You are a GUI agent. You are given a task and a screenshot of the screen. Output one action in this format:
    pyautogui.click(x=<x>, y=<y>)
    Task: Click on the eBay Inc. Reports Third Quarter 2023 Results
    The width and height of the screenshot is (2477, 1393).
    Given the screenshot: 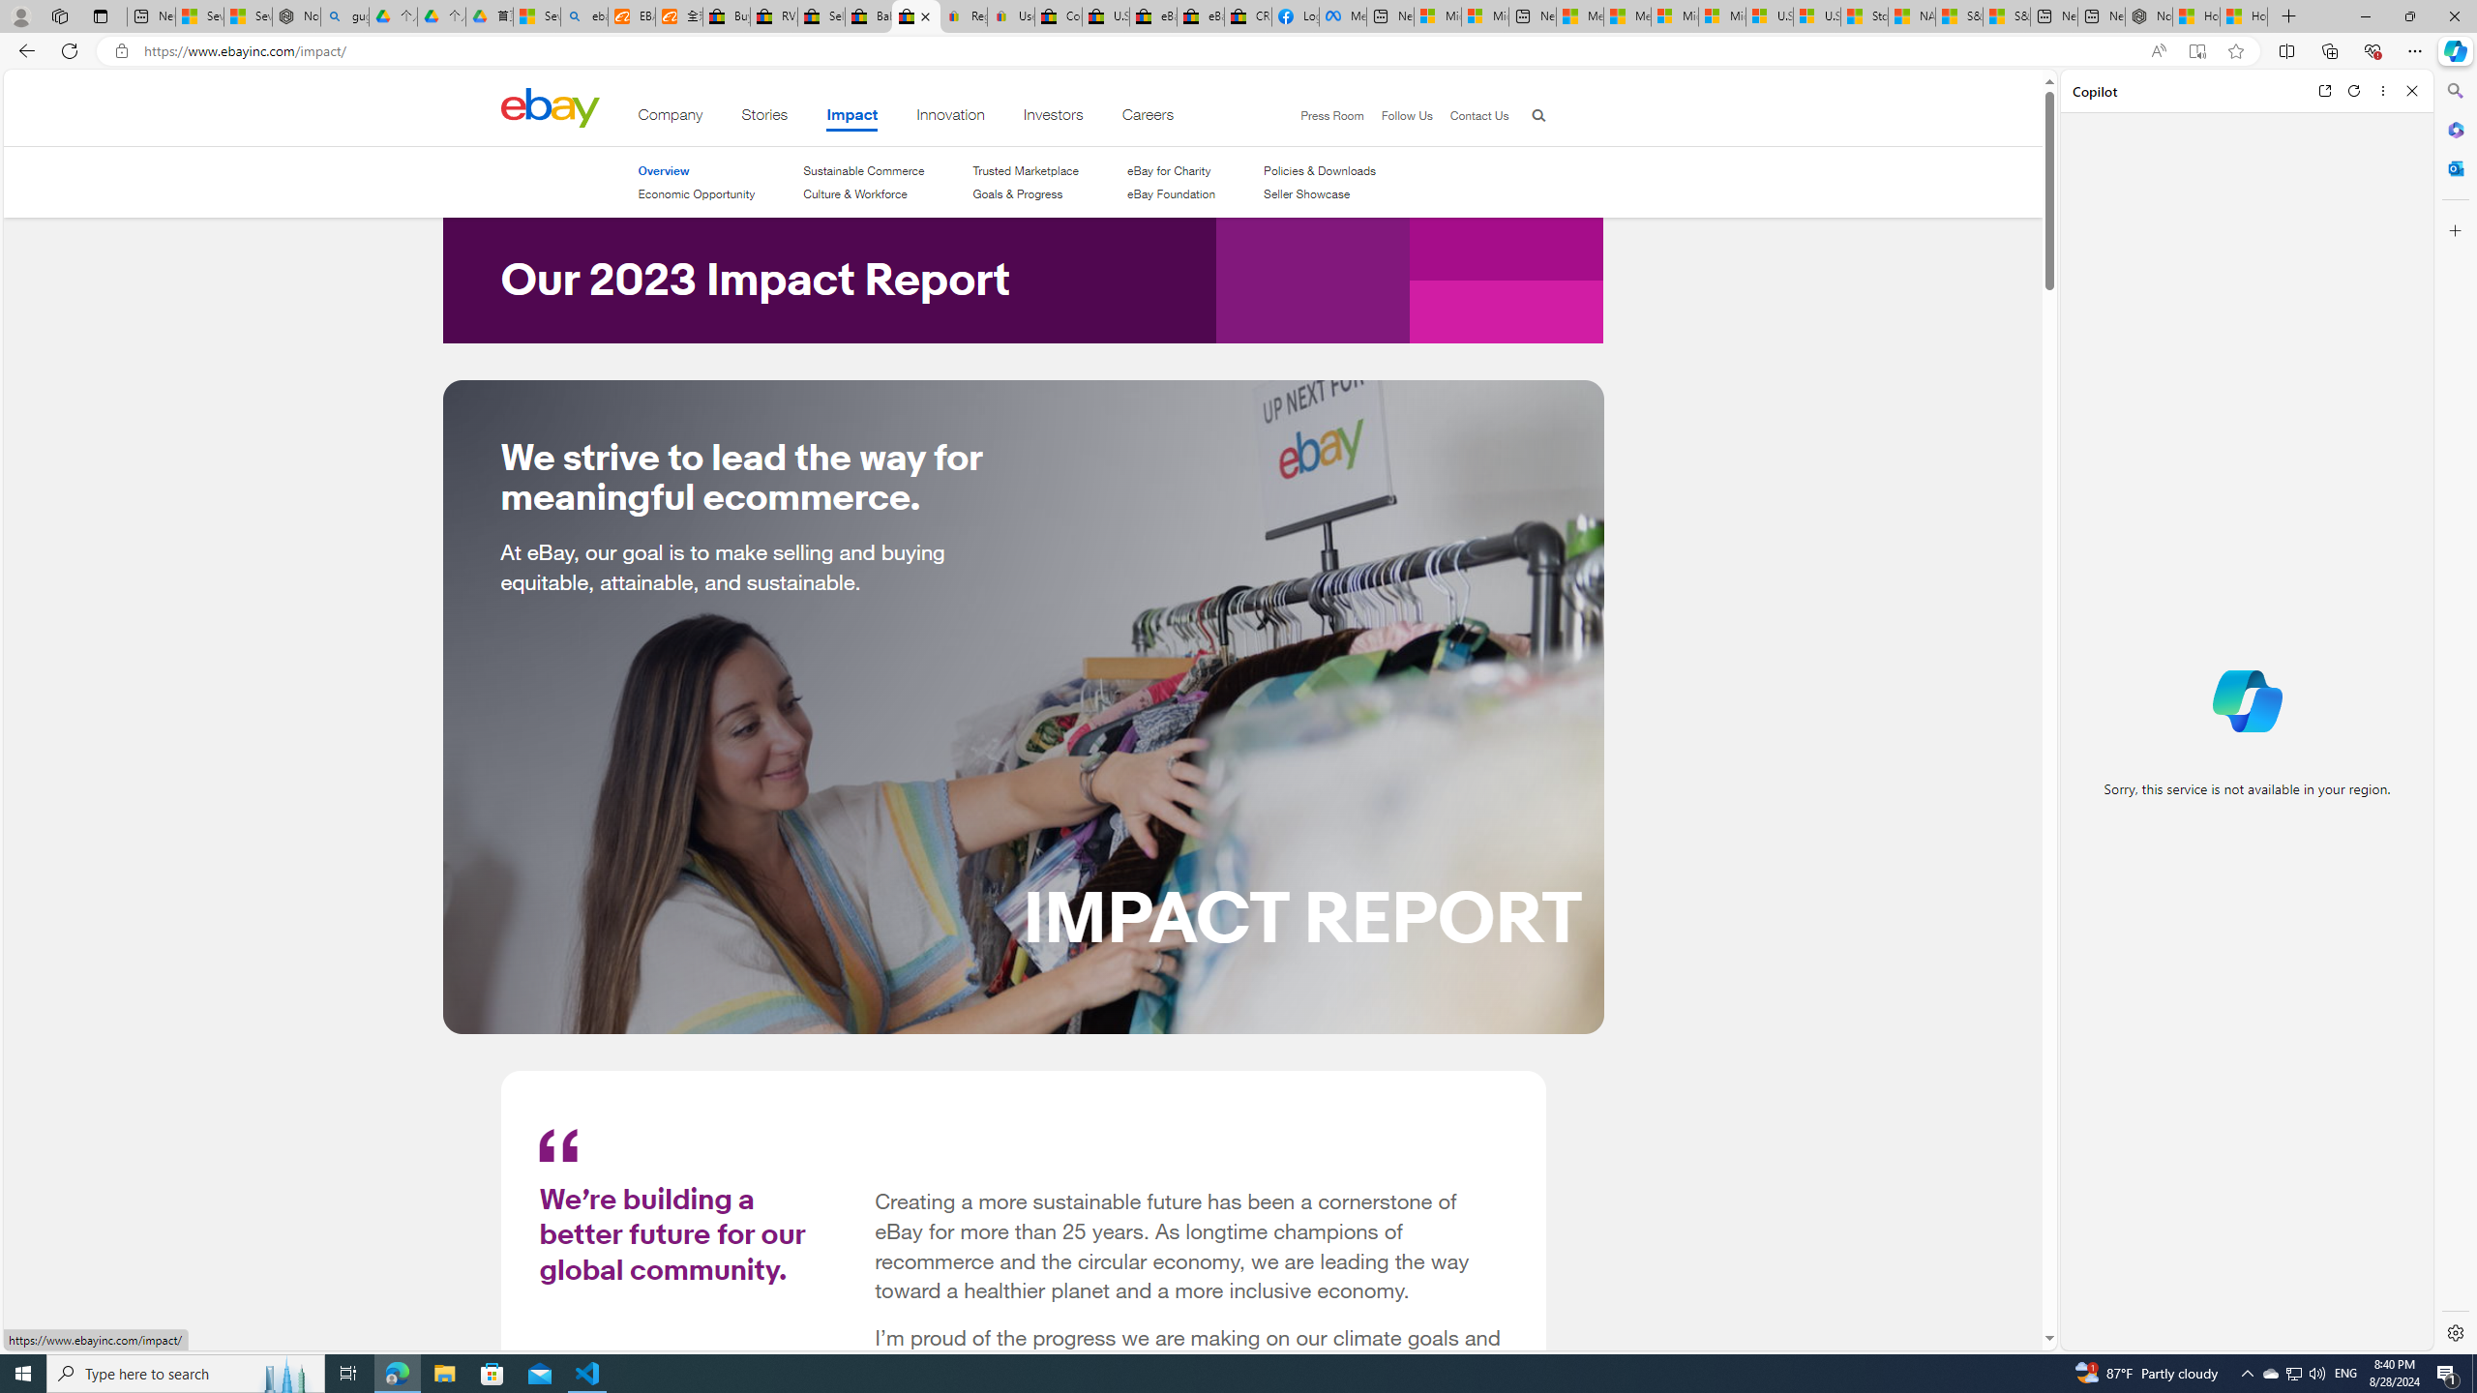 What is the action you would take?
    pyautogui.click(x=1201, y=16)
    